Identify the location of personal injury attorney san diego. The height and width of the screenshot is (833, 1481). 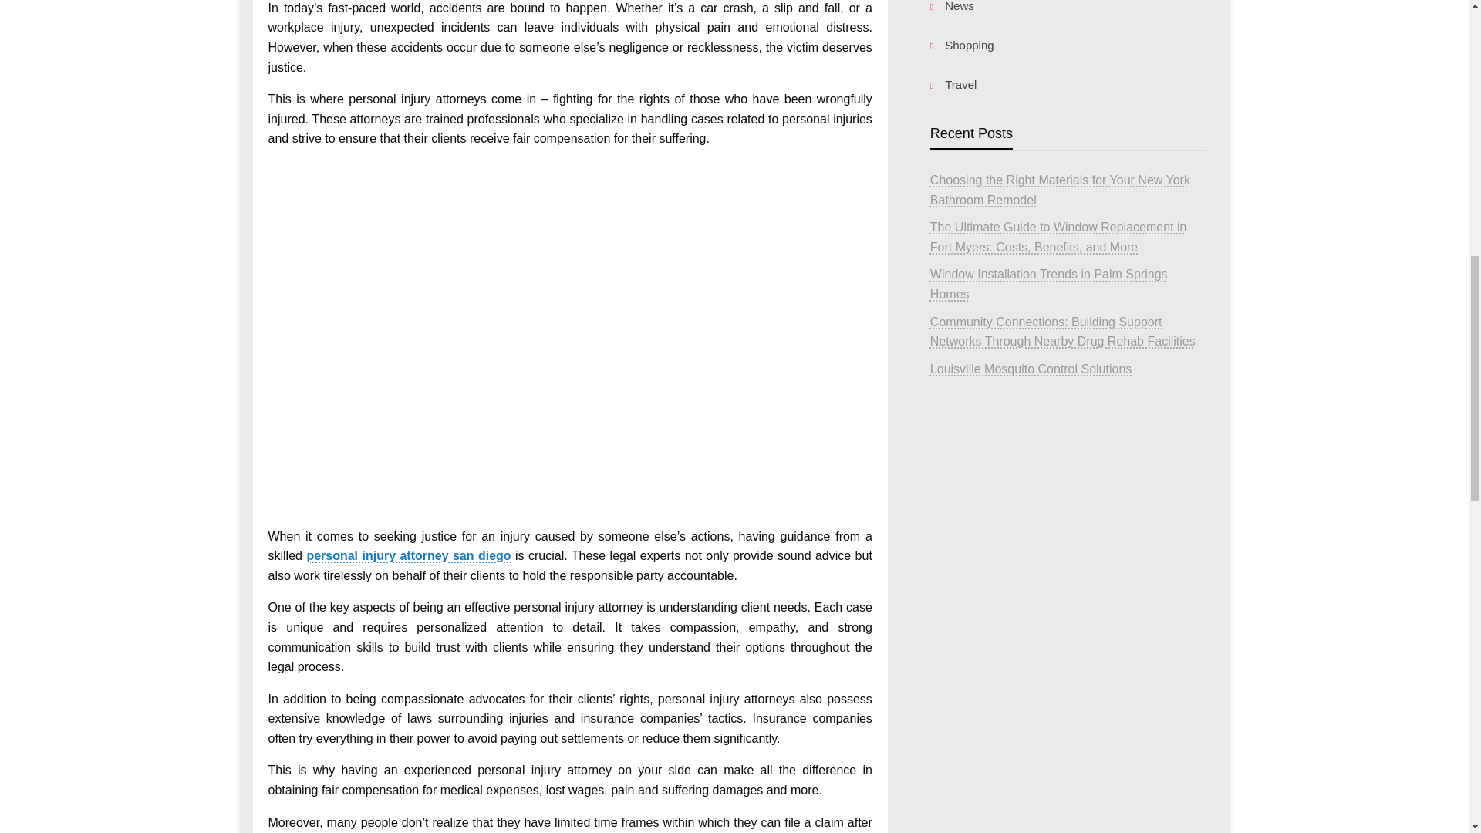
(409, 555).